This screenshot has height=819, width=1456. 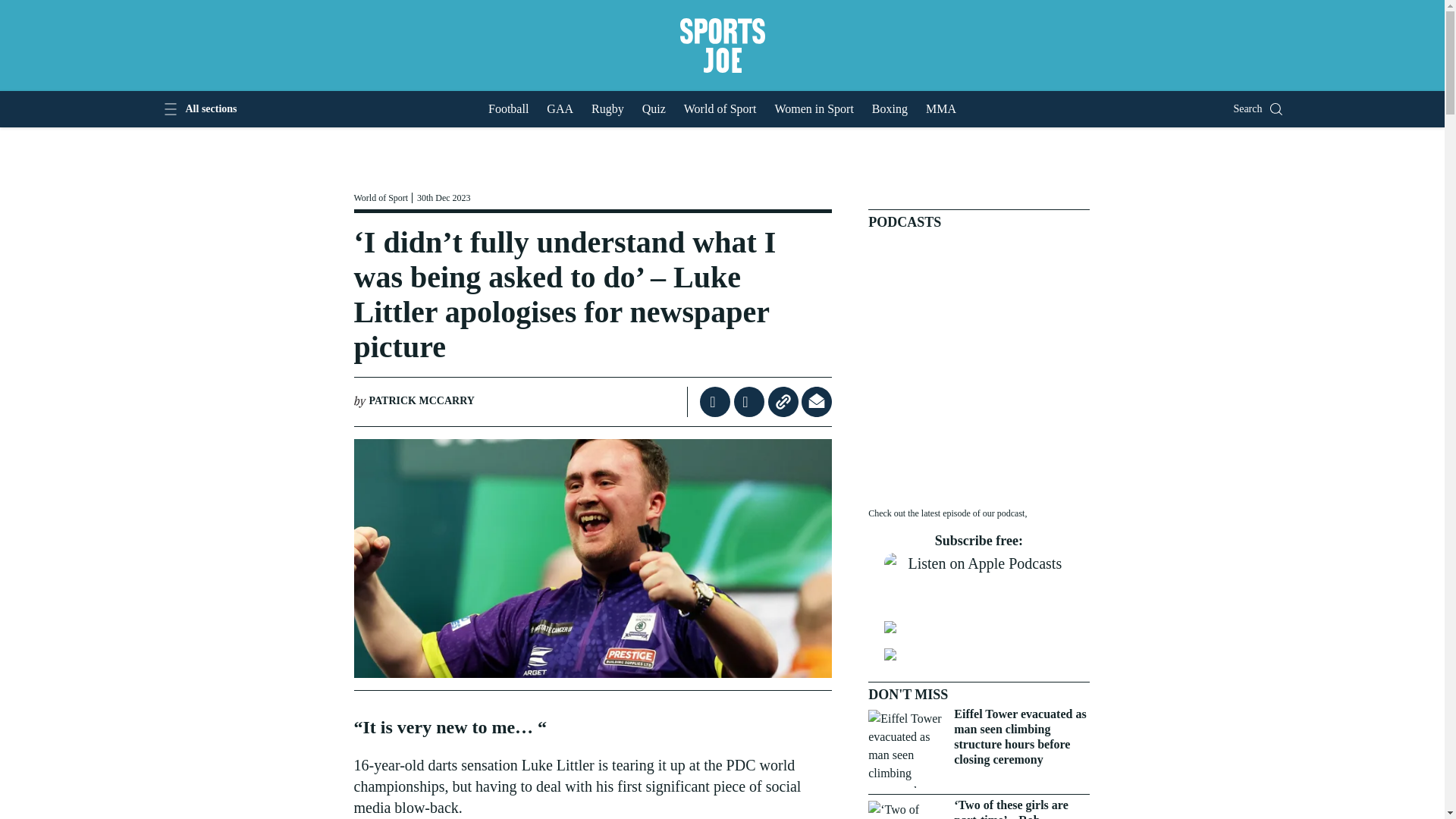 I want to click on World of Sport, so click(x=382, y=196).